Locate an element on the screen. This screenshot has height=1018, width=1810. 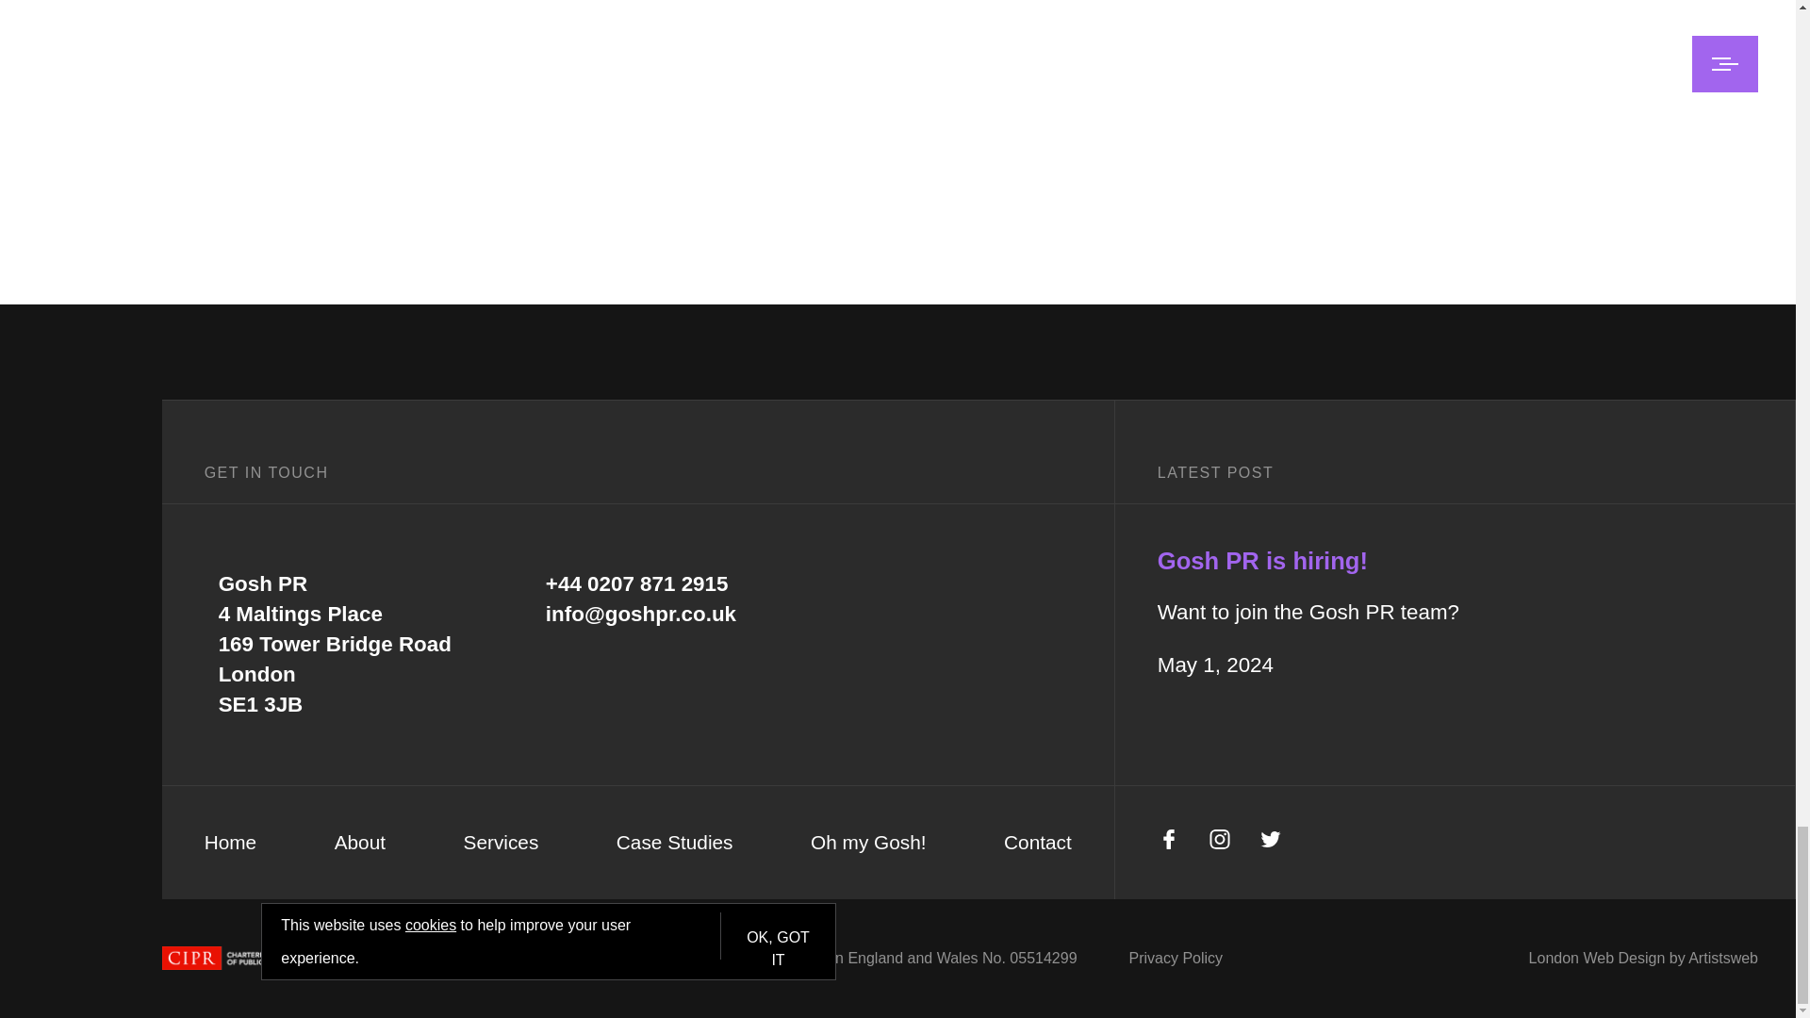
Privacy Policy is located at coordinates (1176, 958).